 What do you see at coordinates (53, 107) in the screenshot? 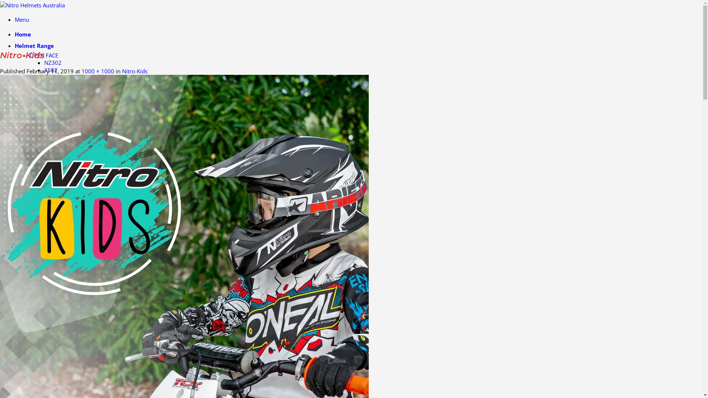
I see `N2400` at bounding box center [53, 107].